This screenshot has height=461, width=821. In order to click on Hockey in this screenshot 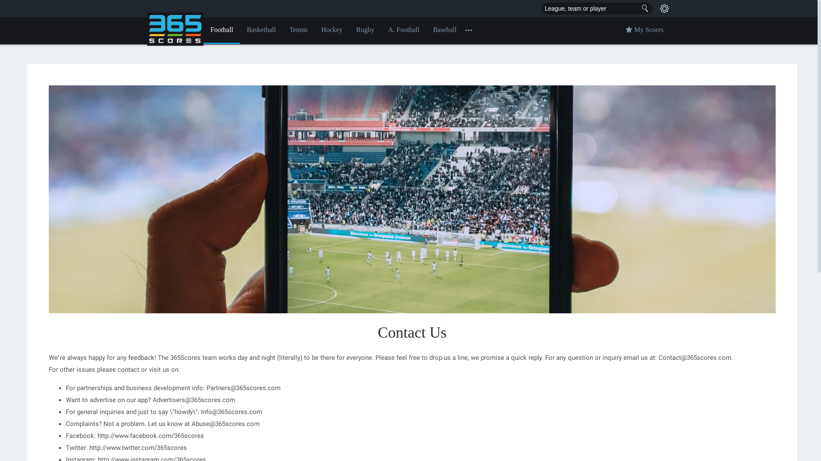, I will do `click(332, 31)`.